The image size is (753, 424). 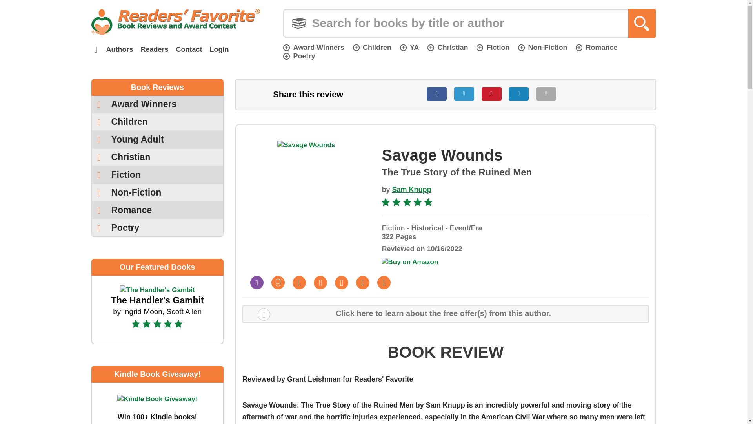 What do you see at coordinates (219, 49) in the screenshot?
I see `Login` at bounding box center [219, 49].